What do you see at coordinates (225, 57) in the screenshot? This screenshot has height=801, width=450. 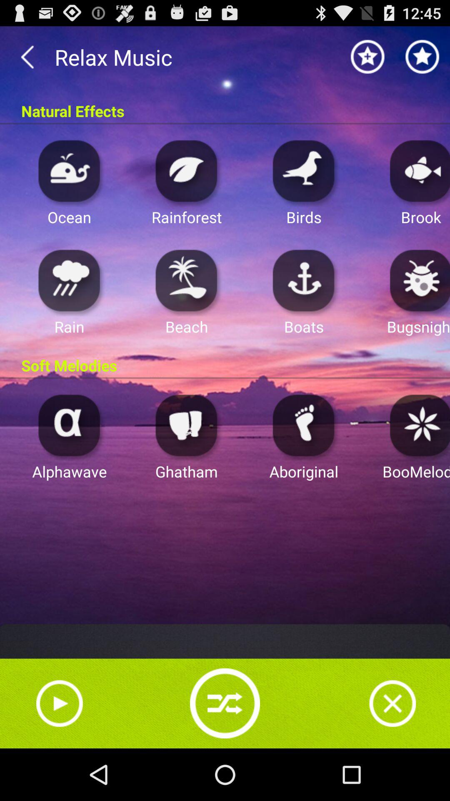 I see `select the relax music icon` at bounding box center [225, 57].